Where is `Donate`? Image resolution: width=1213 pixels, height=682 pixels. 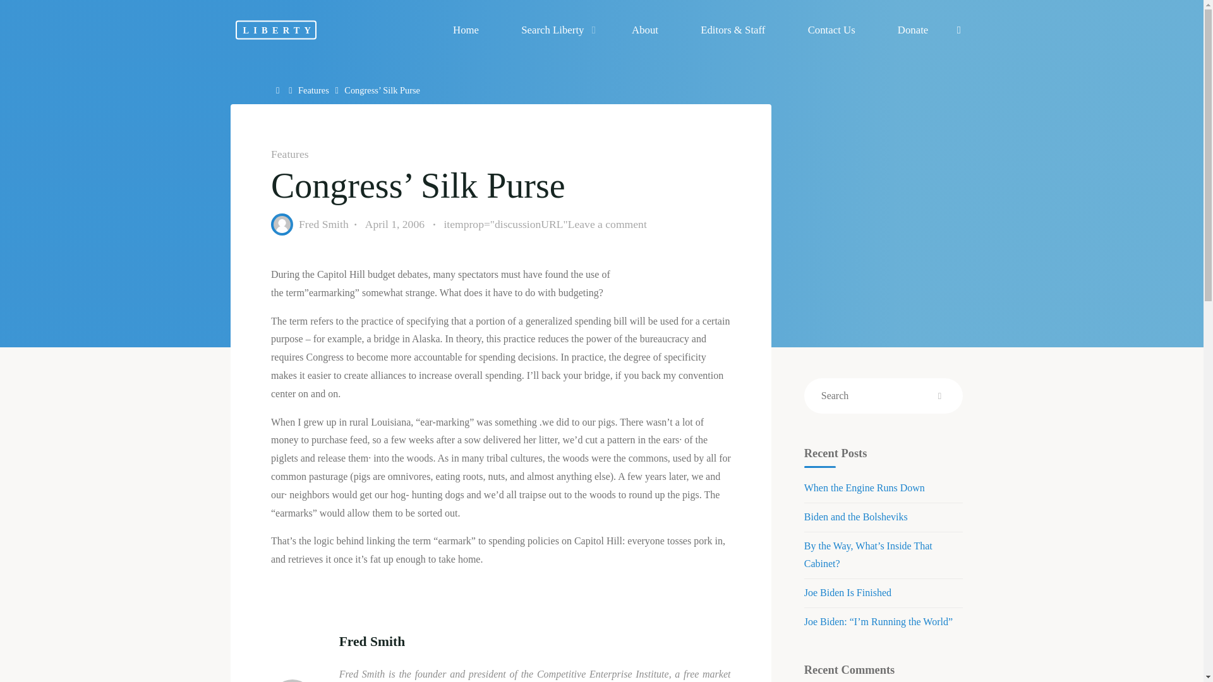 Donate is located at coordinates (912, 30).